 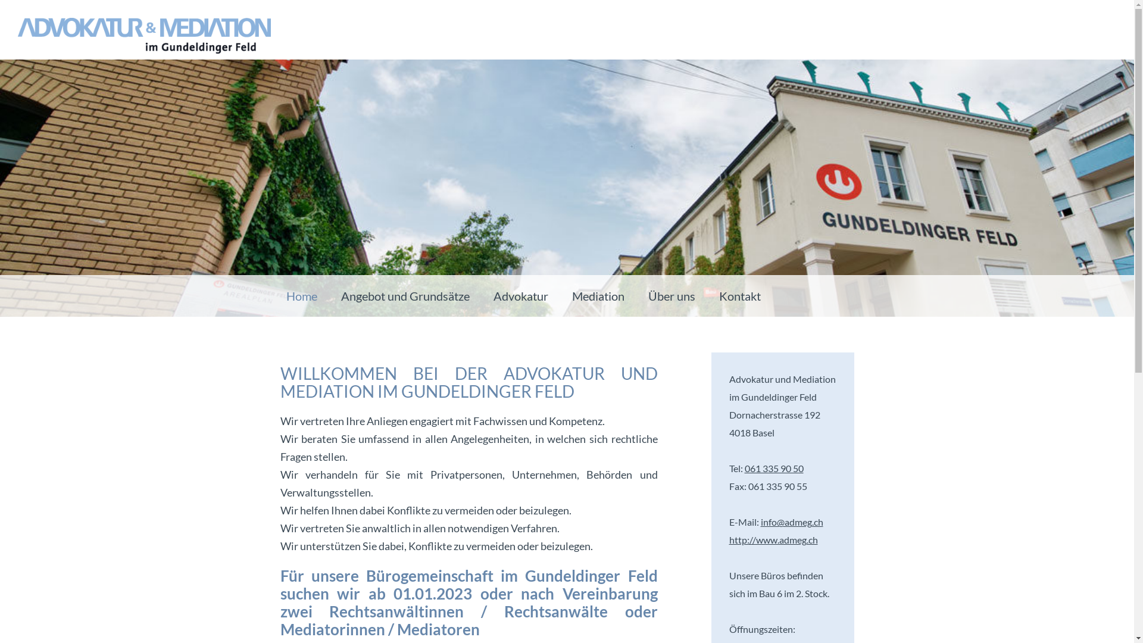 I want to click on Home, so click(x=301, y=296).